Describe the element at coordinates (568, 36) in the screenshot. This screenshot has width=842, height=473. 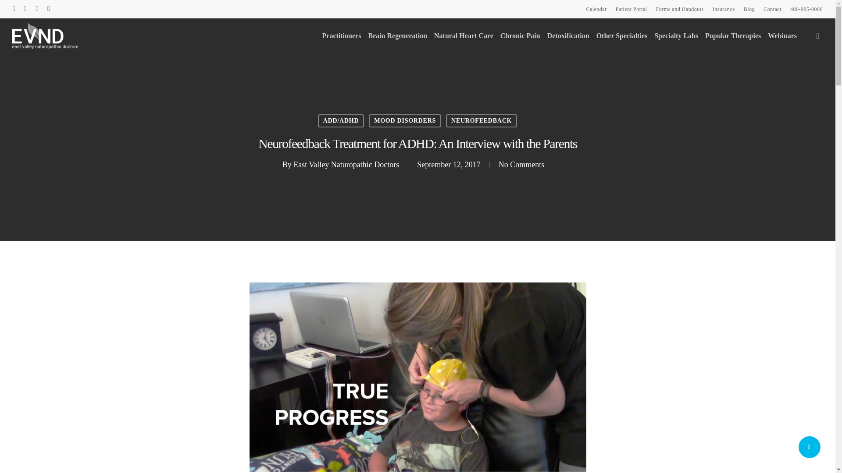
I see `Detoxification` at that location.